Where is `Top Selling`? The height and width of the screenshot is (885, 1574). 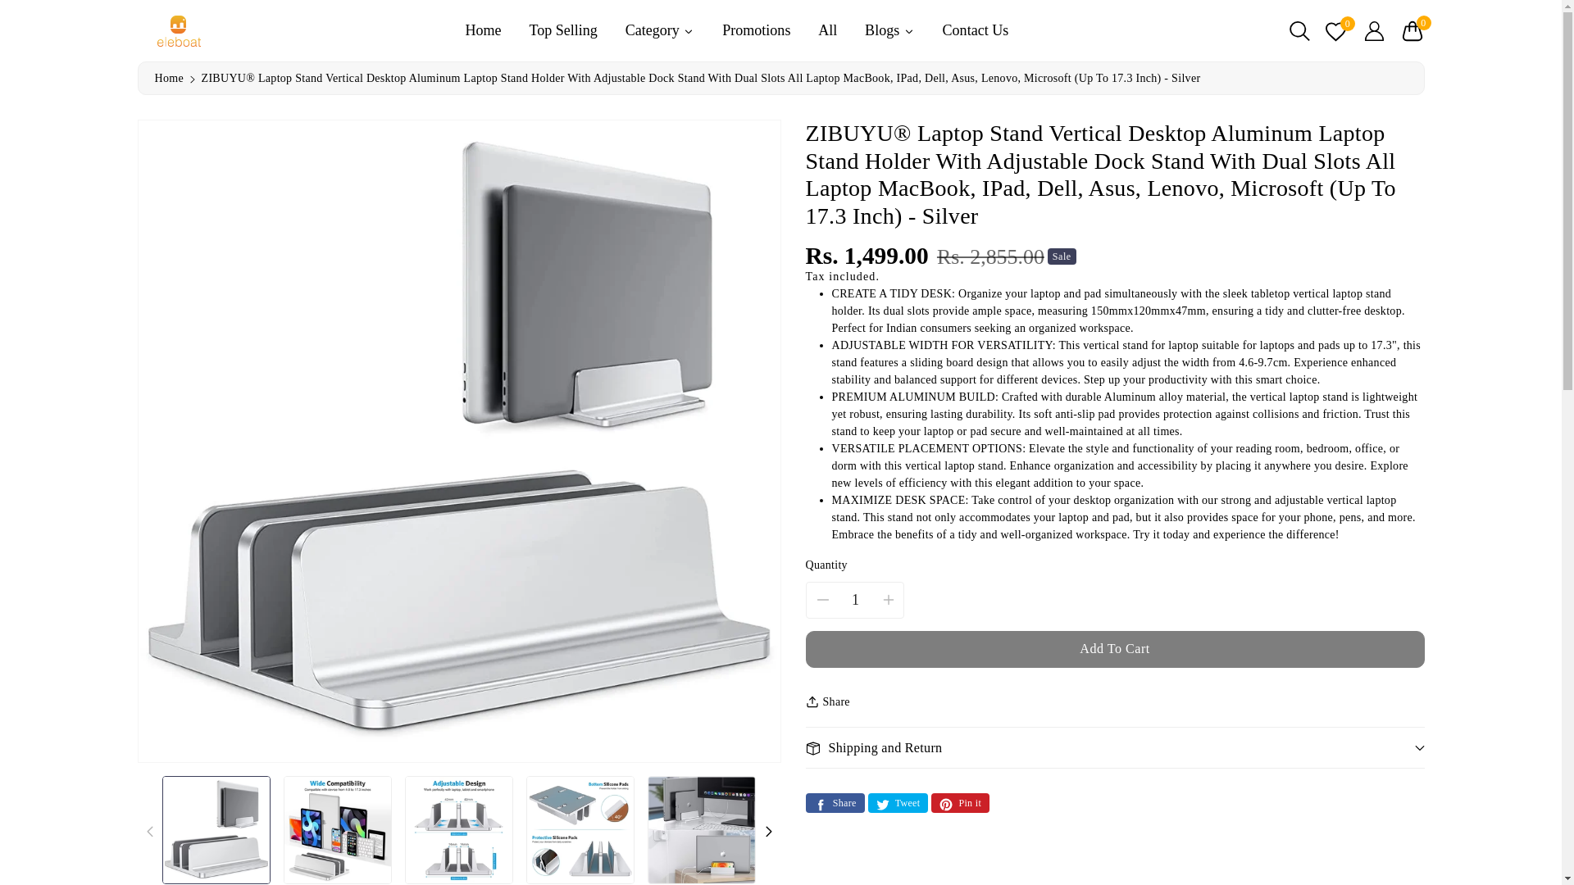
Top Selling is located at coordinates (562, 29).